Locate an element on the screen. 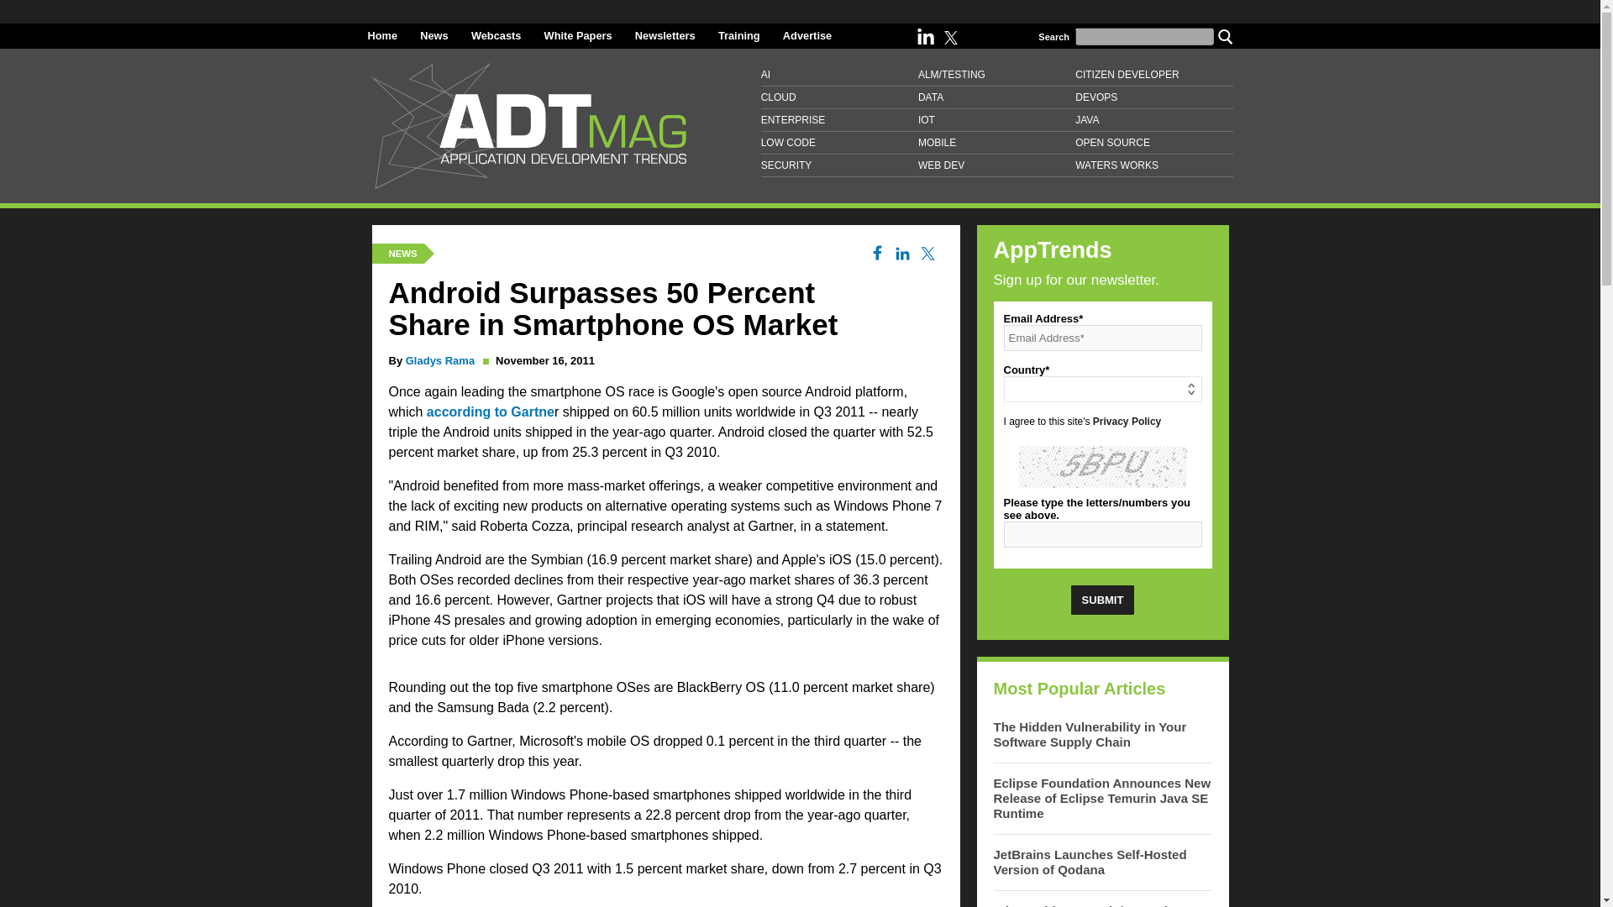  News is located at coordinates (433, 35).